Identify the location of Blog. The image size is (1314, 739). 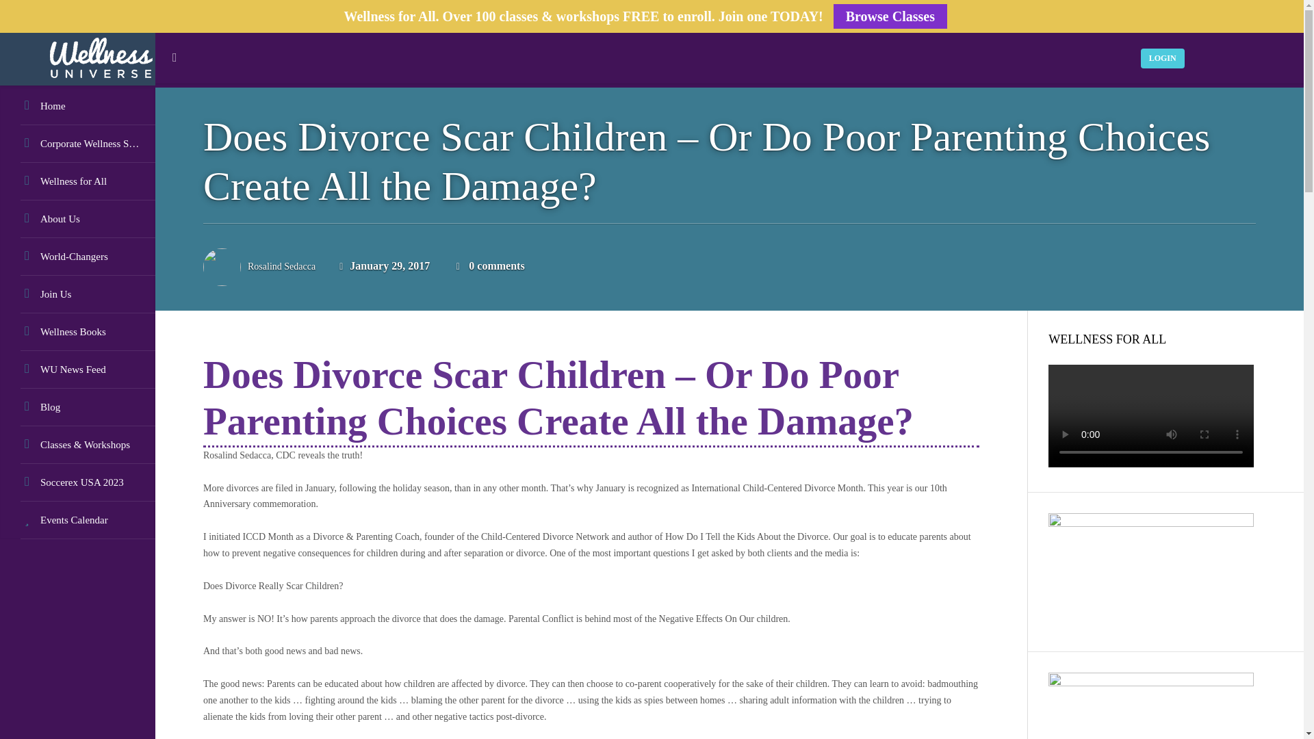
(77, 408).